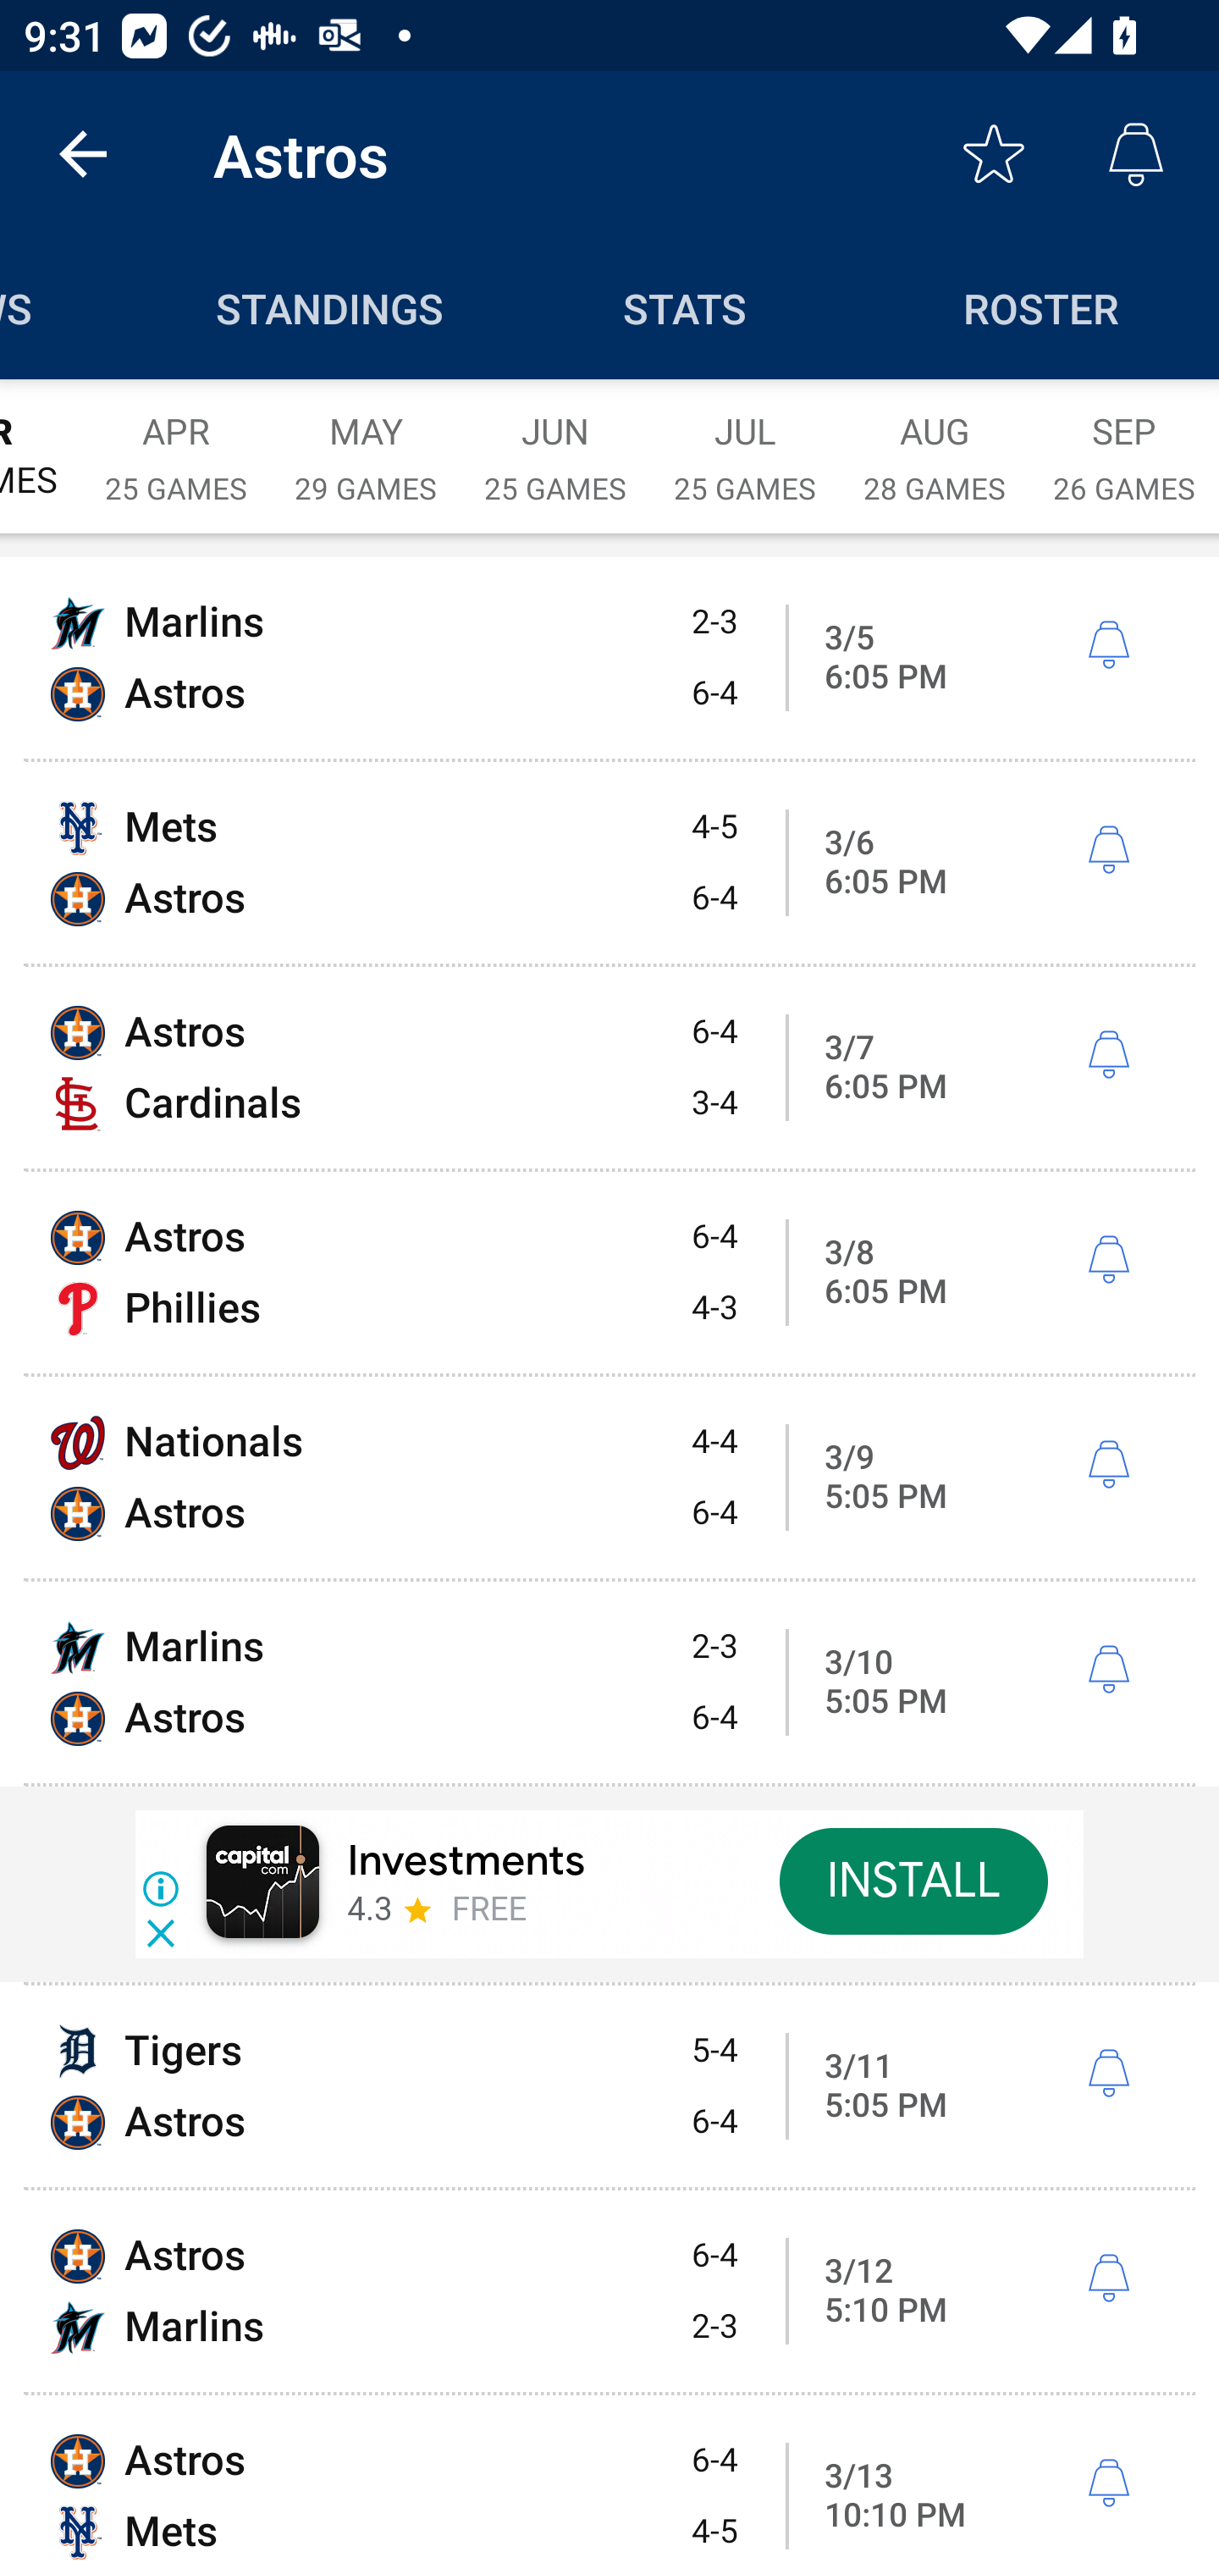 This screenshot has height=2574, width=1219. What do you see at coordinates (330, 307) in the screenshot?
I see `Standings STANDINGS` at bounding box center [330, 307].